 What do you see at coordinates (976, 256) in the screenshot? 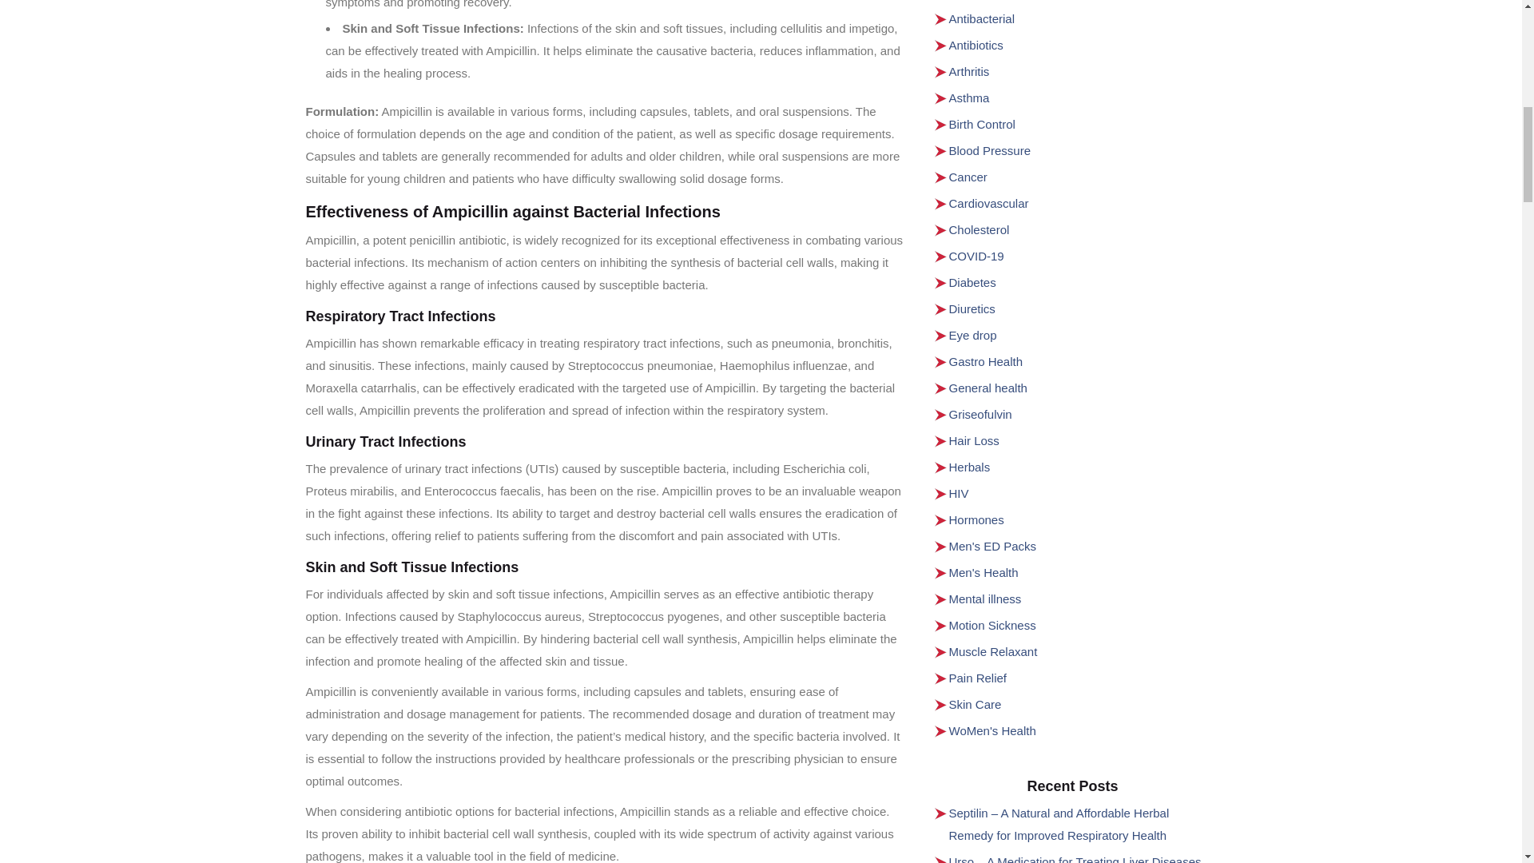
I see `COVID-19` at bounding box center [976, 256].